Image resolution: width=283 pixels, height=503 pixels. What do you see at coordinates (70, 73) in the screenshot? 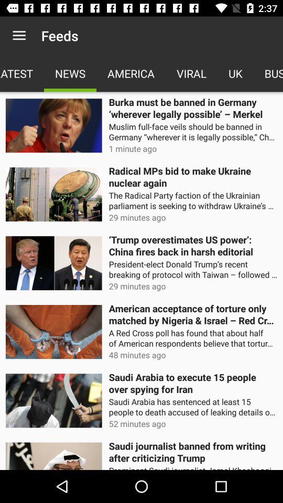
I see `open the item below the feeds icon` at bounding box center [70, 73].